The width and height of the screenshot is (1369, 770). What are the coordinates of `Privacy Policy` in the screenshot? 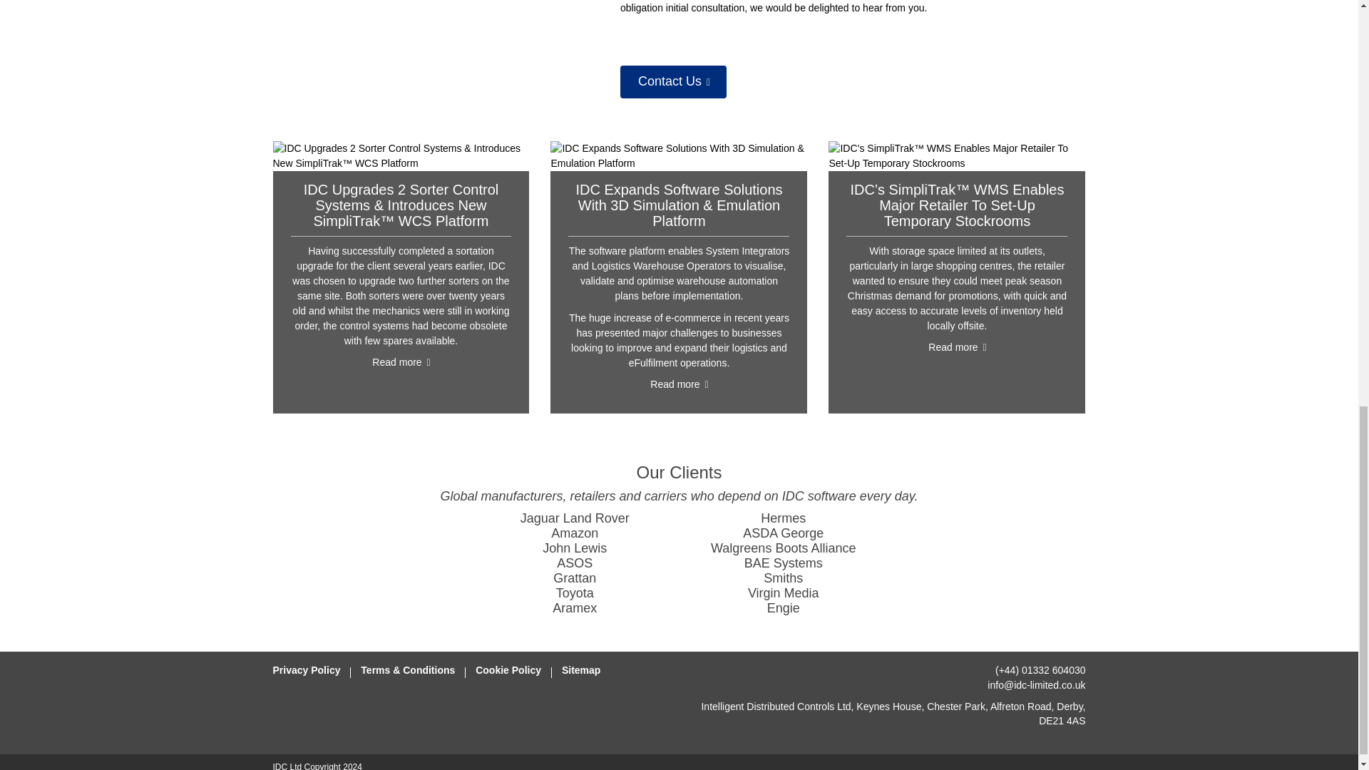 It's located at (306, 670).